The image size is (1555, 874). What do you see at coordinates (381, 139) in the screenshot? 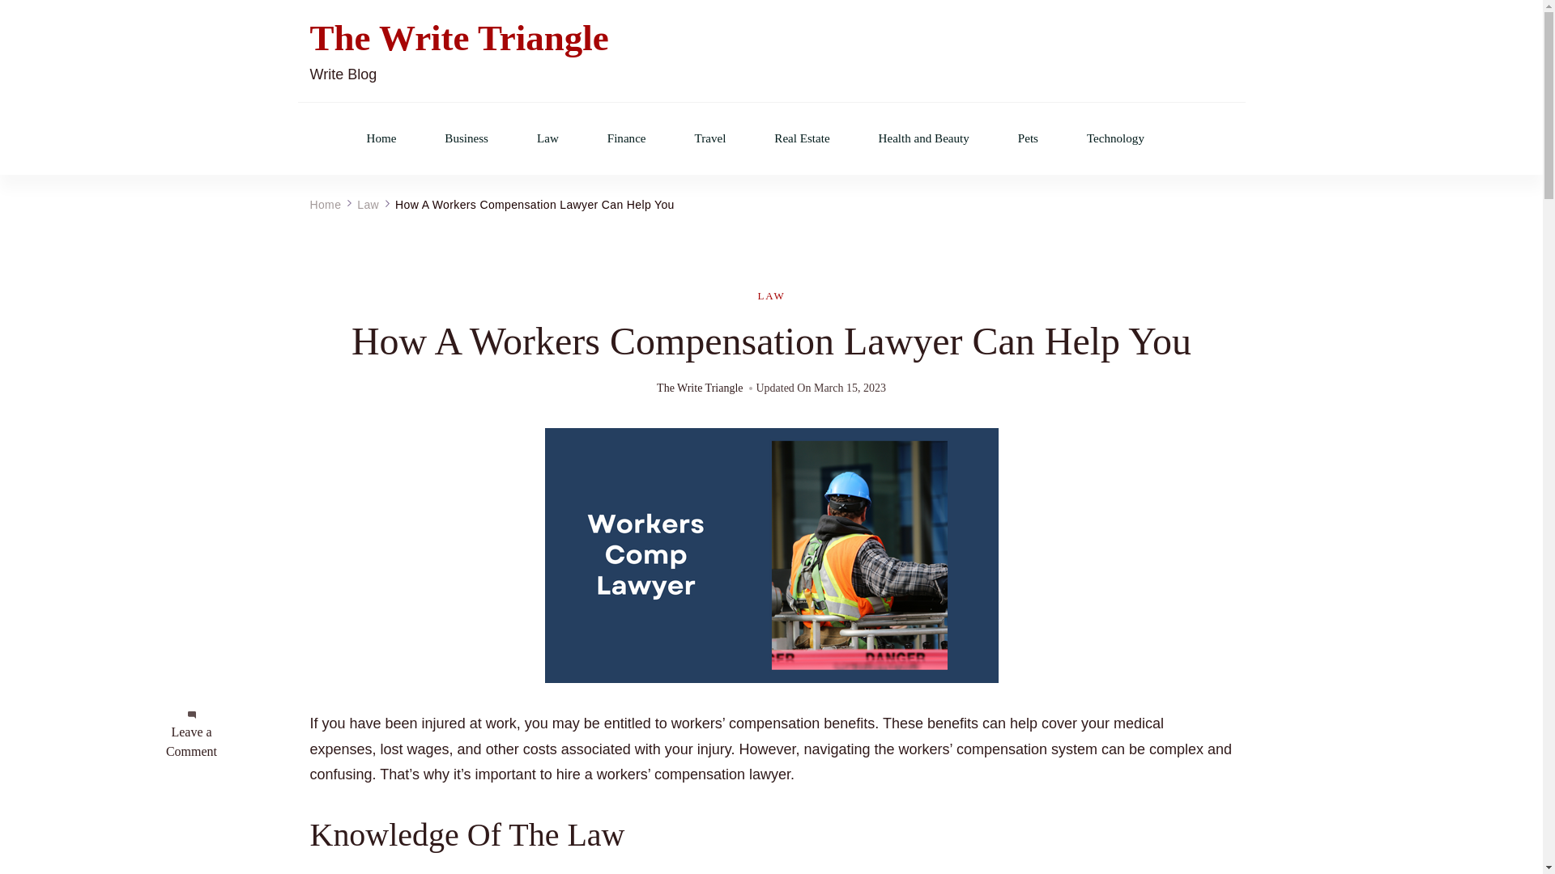
I see `Home` at bounding box center [381, 139].